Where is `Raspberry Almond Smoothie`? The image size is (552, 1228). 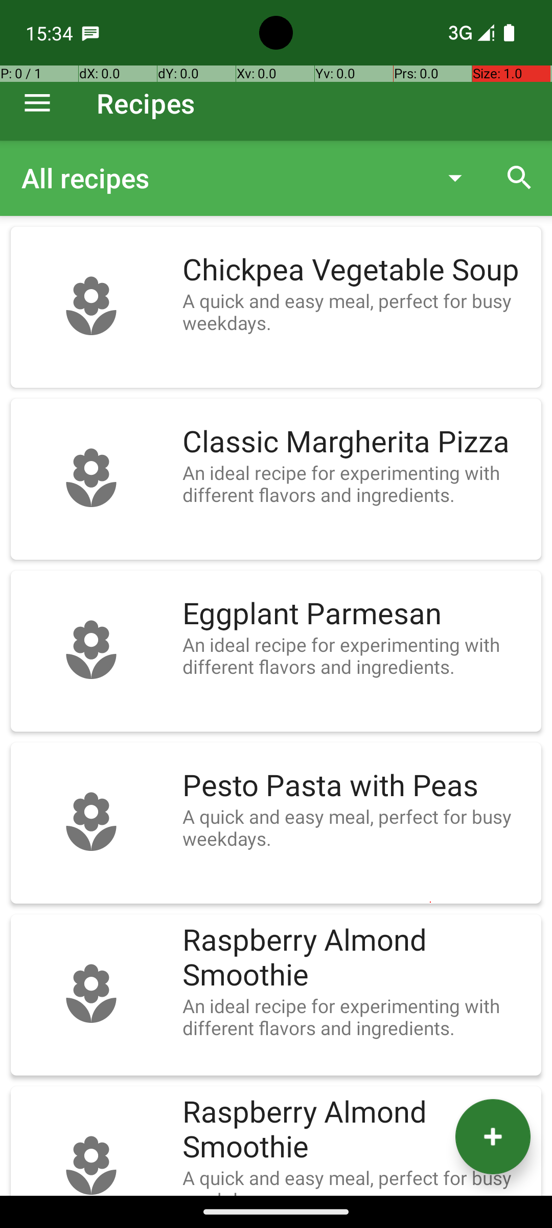
Raspberry Almond Smoothie is located at coordinates (357, 958).